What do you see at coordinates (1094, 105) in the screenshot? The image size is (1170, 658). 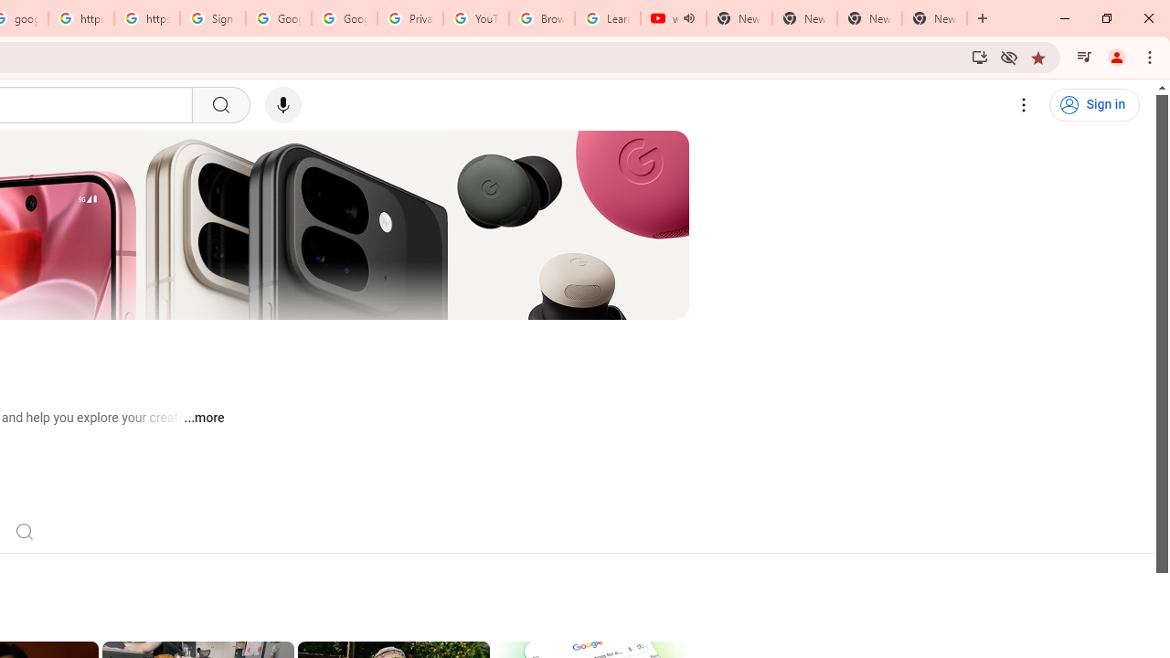 I see `Sign in` at bounding box center [1094, 105].